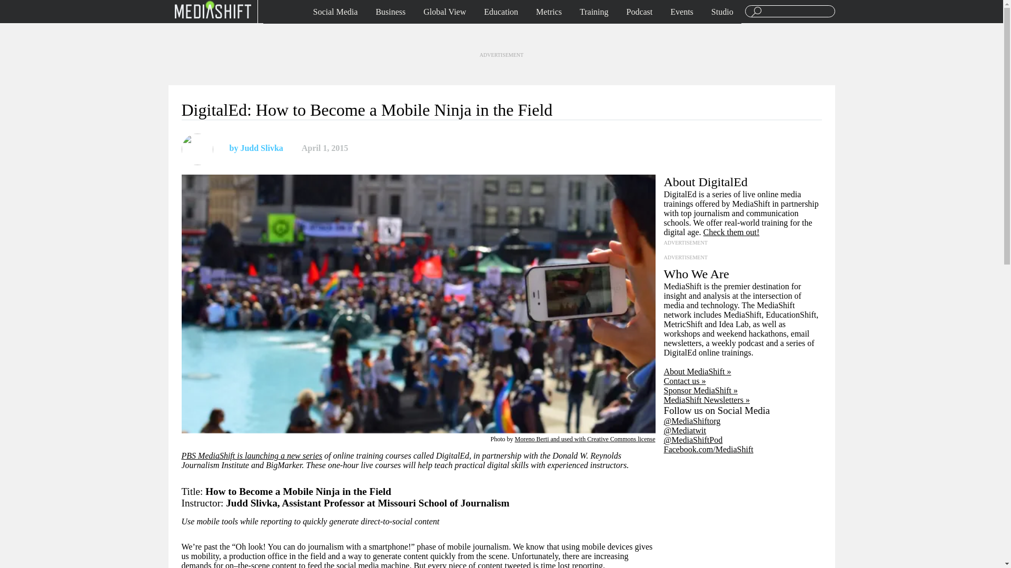 The height and width of the screenshot is (568, 1011). I want to click on Social Media, so click(335, 12).